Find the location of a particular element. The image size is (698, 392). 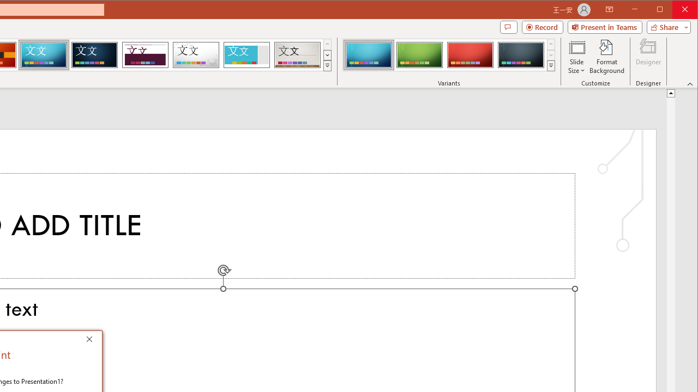

Slide Size is located at coordinates (577, 57).